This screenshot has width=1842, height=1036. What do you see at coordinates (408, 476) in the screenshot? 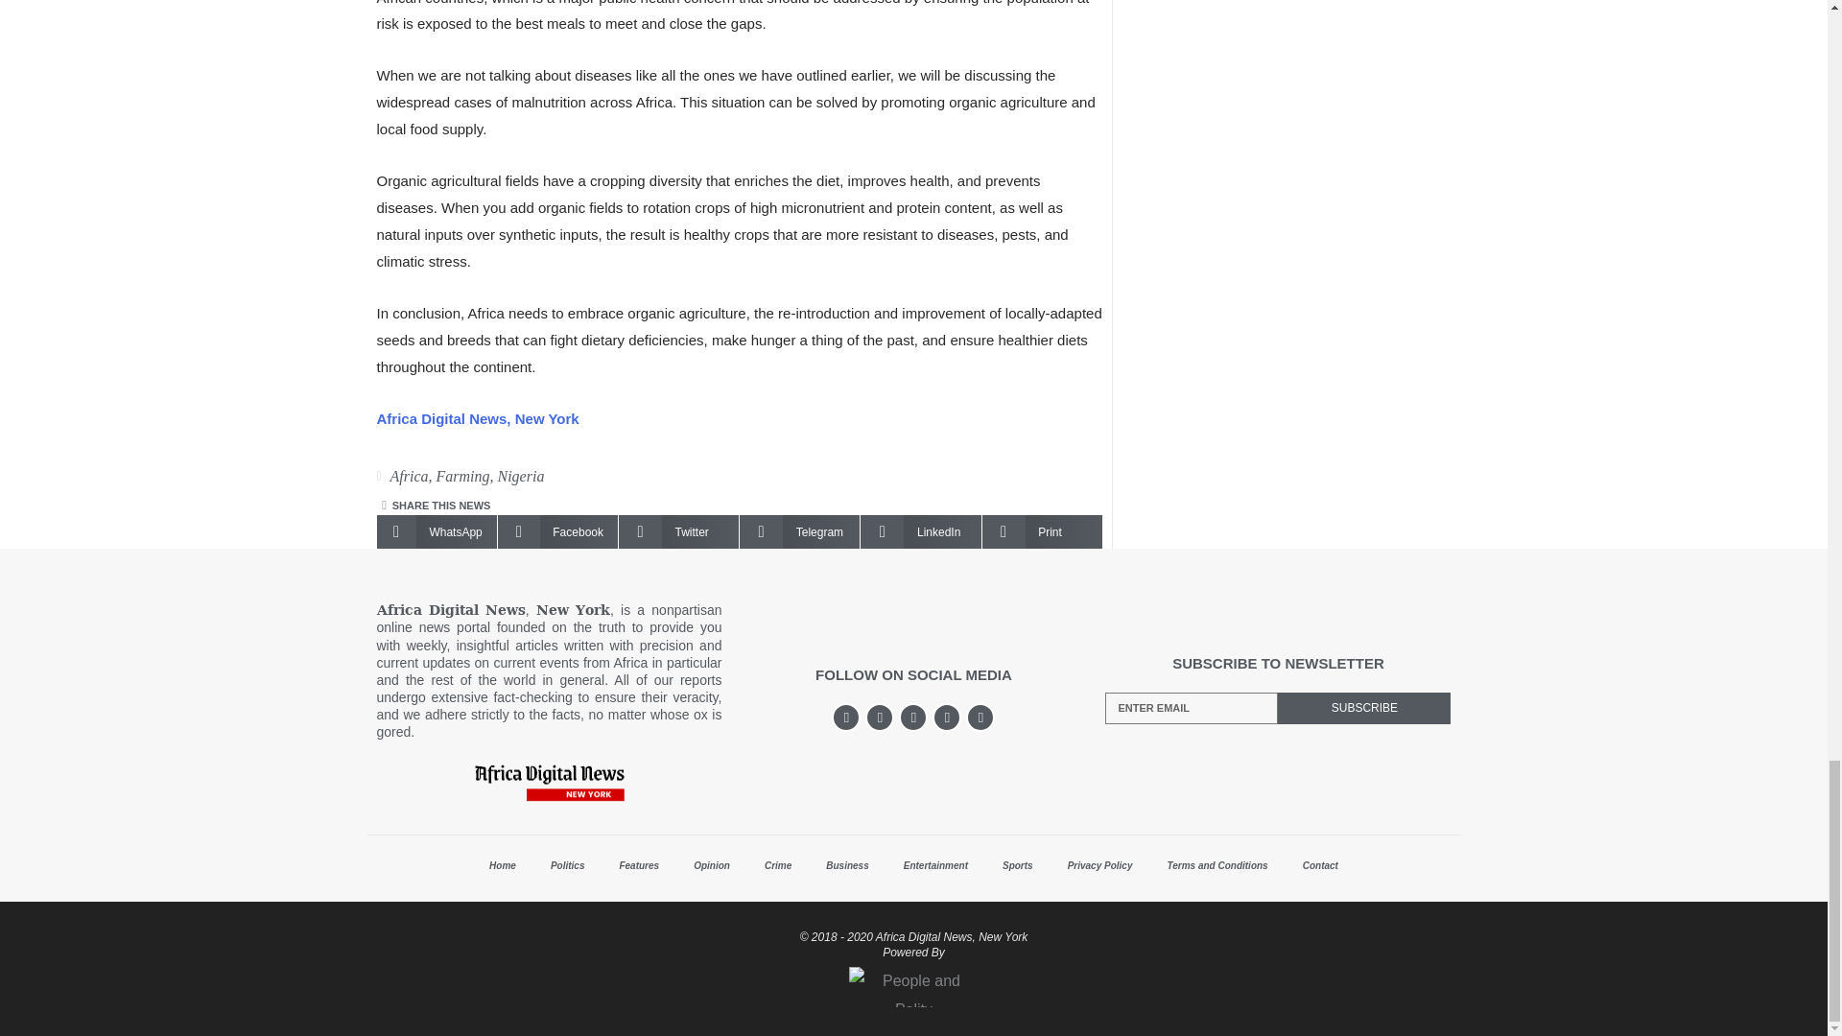
I see `Africa` at bounding box center [408, 476].